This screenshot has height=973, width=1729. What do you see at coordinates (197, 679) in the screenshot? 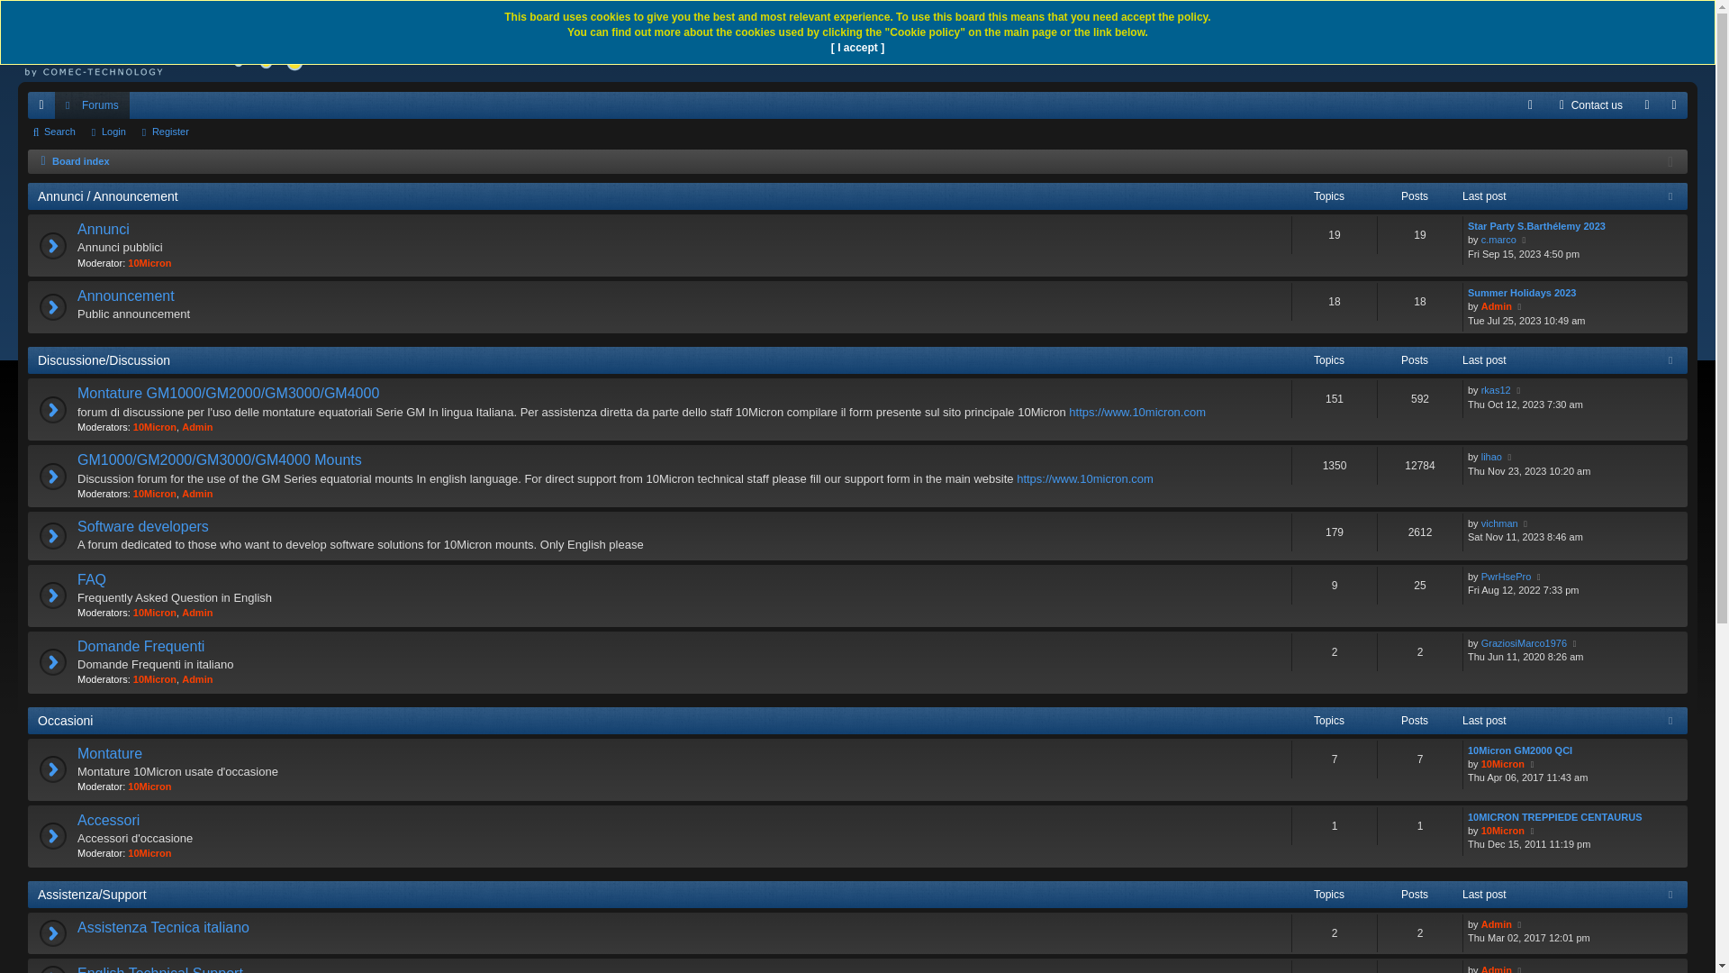
I see `Admin` at bounding box center [197, 679].